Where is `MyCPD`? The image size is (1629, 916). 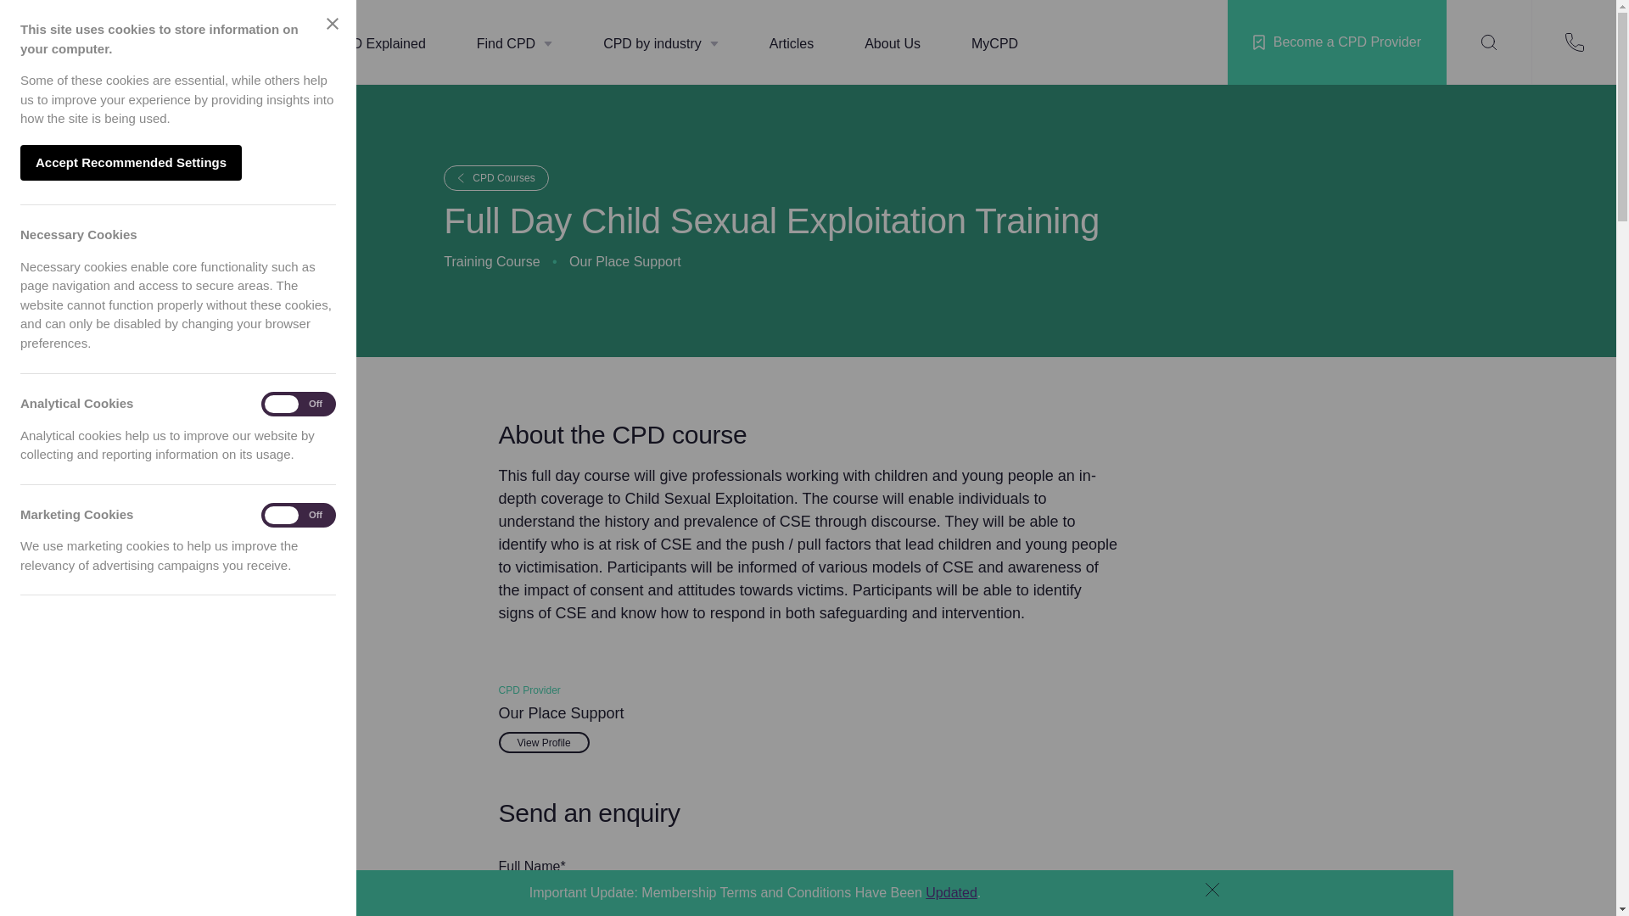
MyCPD is located at coordinates (994, 44).